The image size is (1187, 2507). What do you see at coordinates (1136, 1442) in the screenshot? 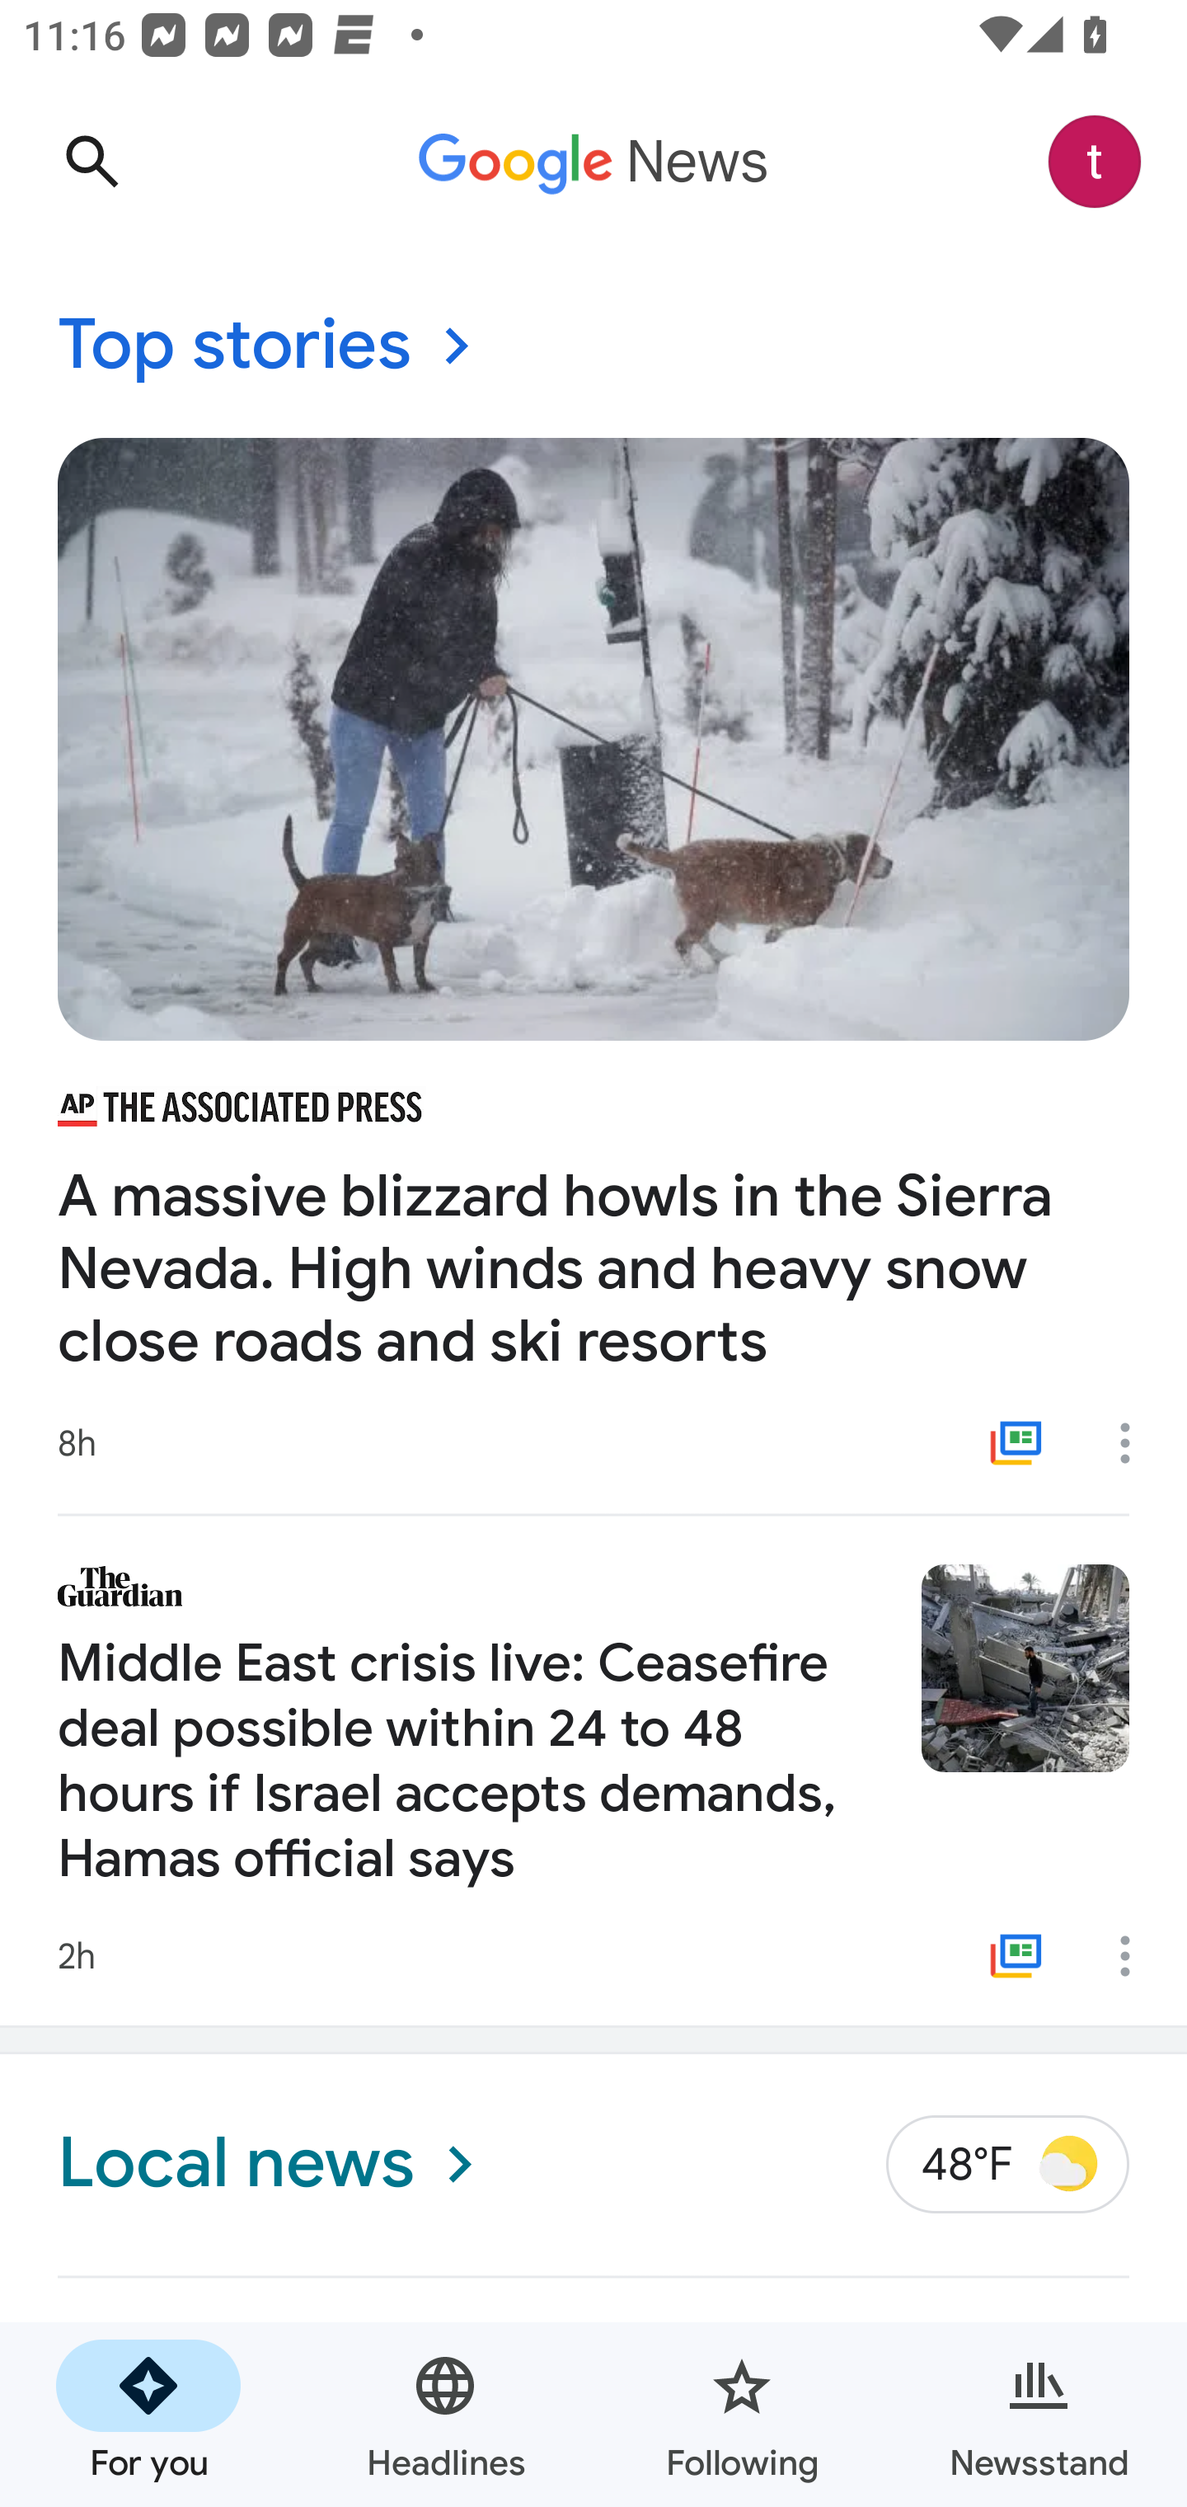
I see `More options` at bounding box center [1136, 1442].